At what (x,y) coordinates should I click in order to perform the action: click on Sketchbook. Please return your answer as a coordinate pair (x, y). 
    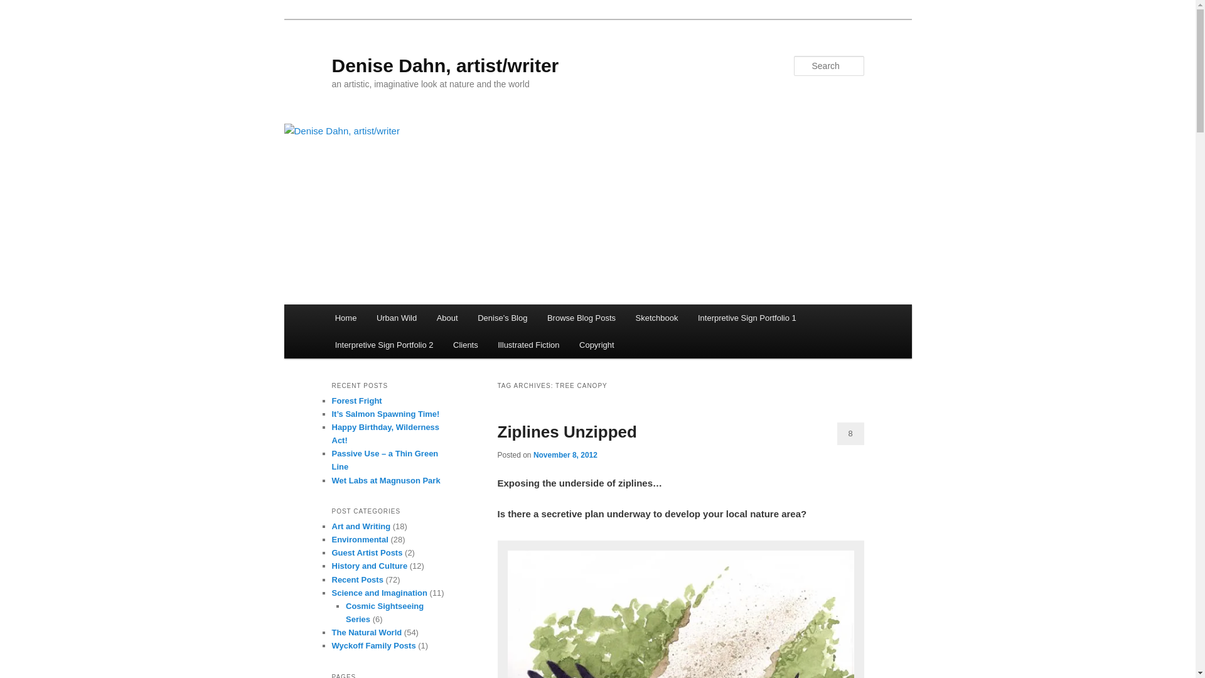
    Looking at the image, I should click on (656, 318).